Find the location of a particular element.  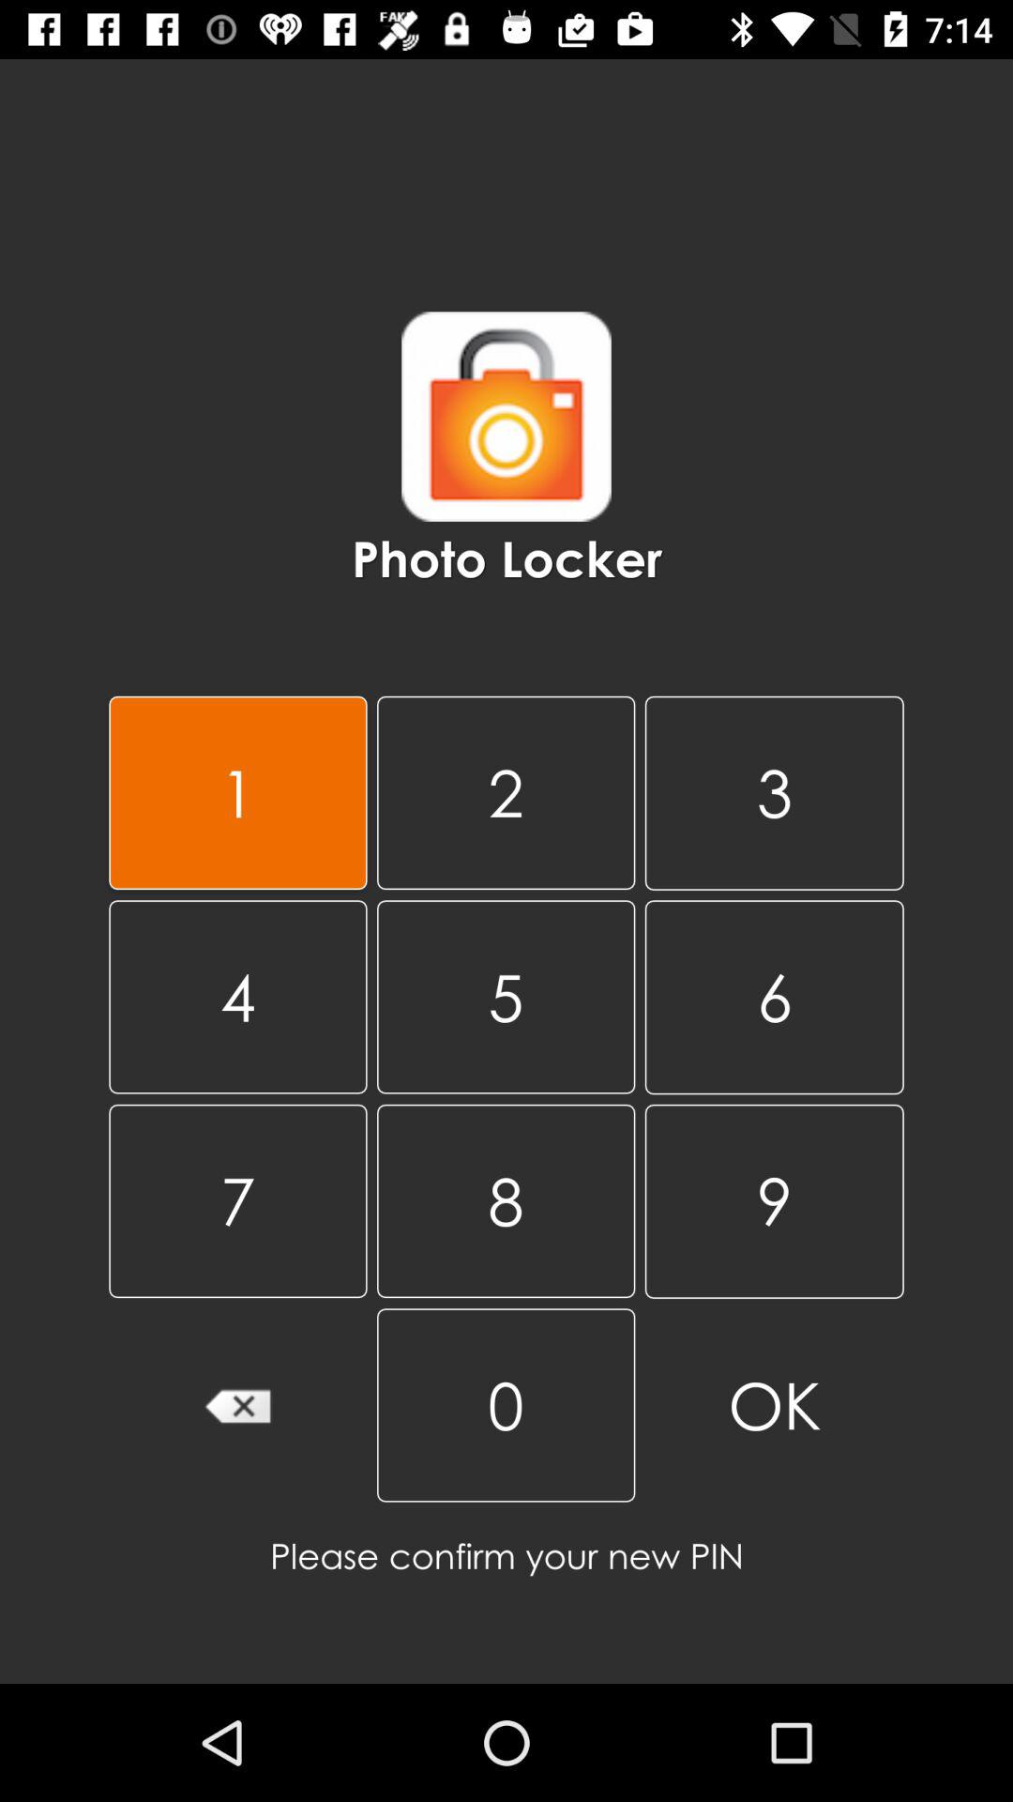

tap ok is located at coordinates (774, 1406).